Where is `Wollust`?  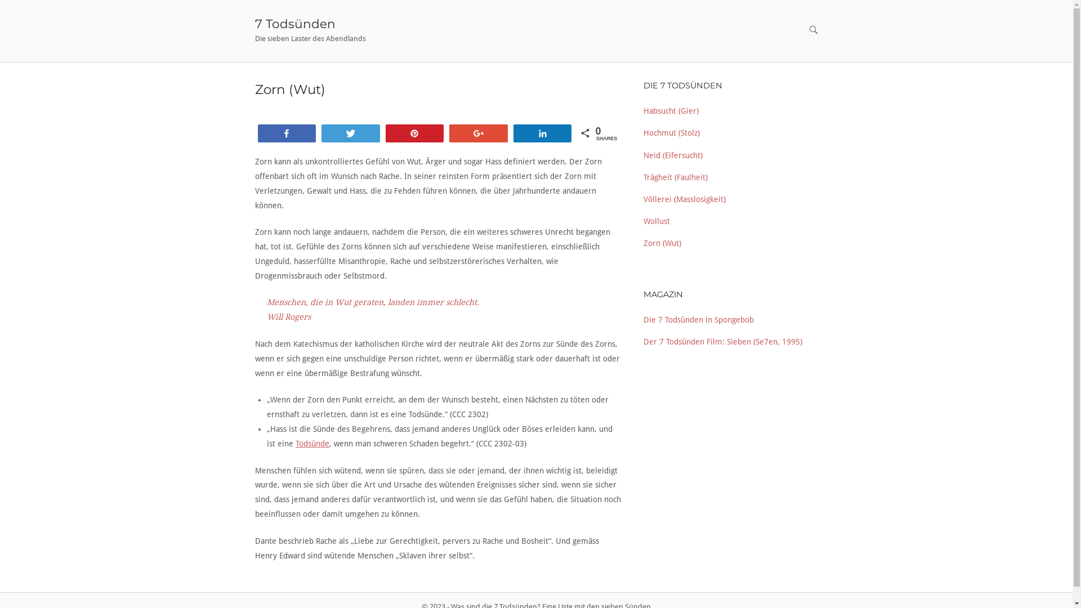
Wollust is located at coordinates (656, 221).